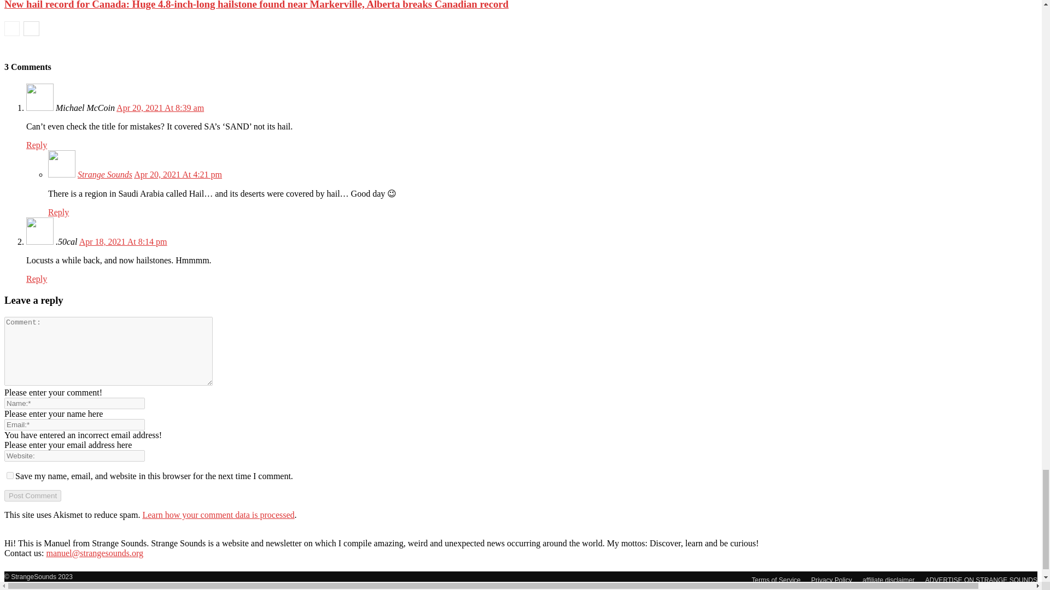 Image resolution: width=1050 pixels, height=590 pixels. What do you see at coordinates (32, 496) in the screenshot?
I see `Post Comment` at bounding box center [32, 496].